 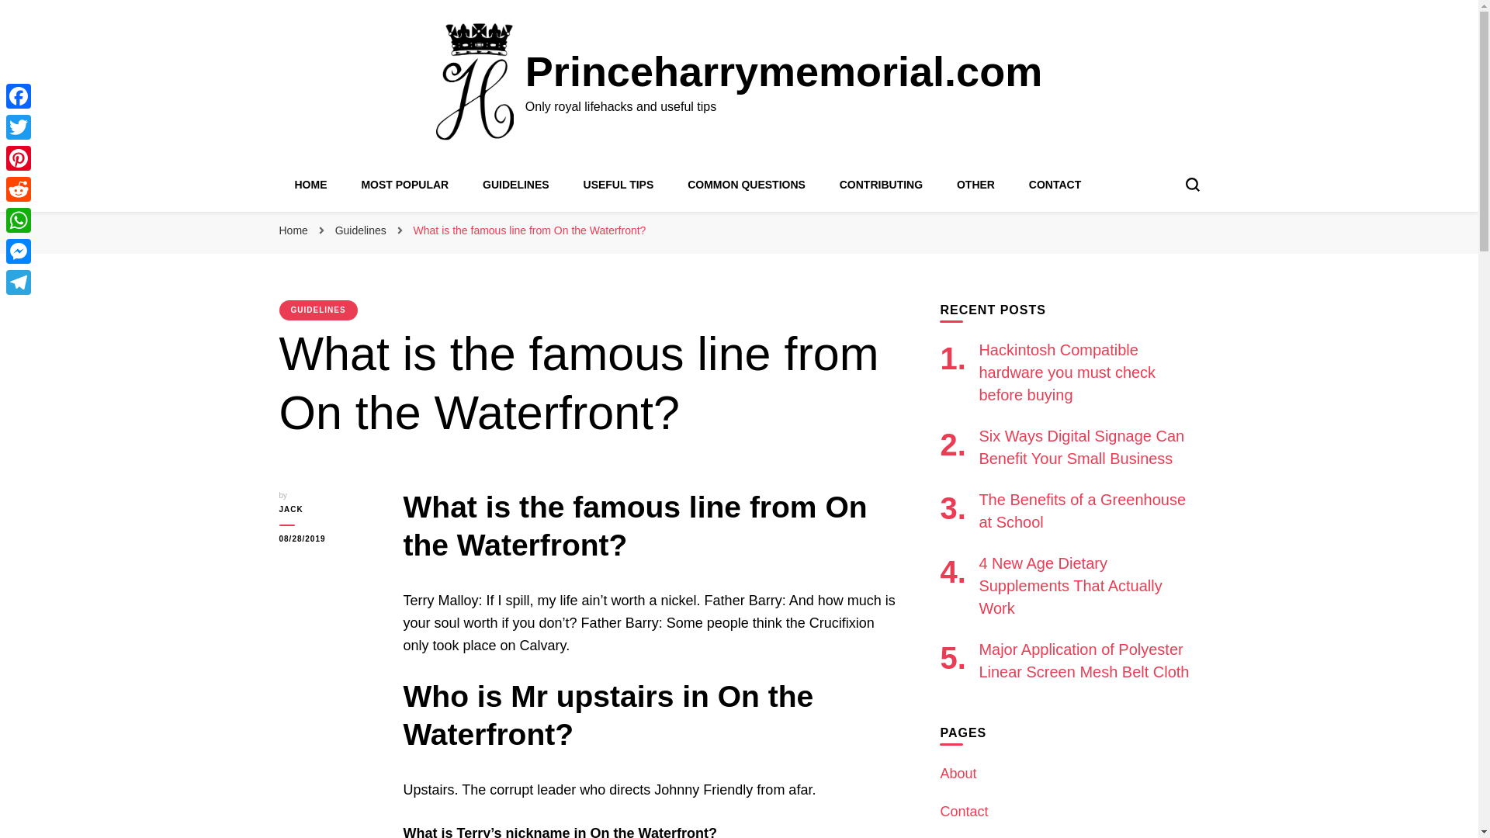 What do you see at coordinates (1055, 185) in the screenshot?
I see `CONTACT` at bounding box center [1055, 185].